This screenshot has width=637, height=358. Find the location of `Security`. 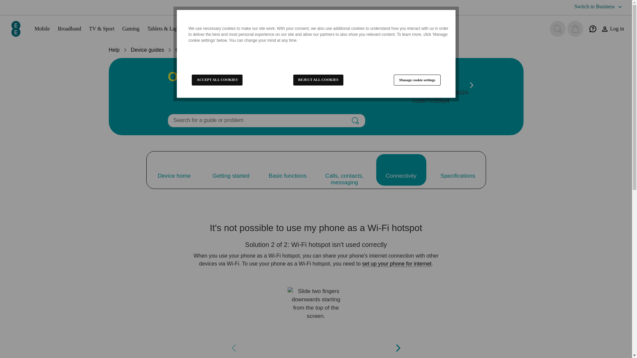

Security is located at coordinates (203, 29).